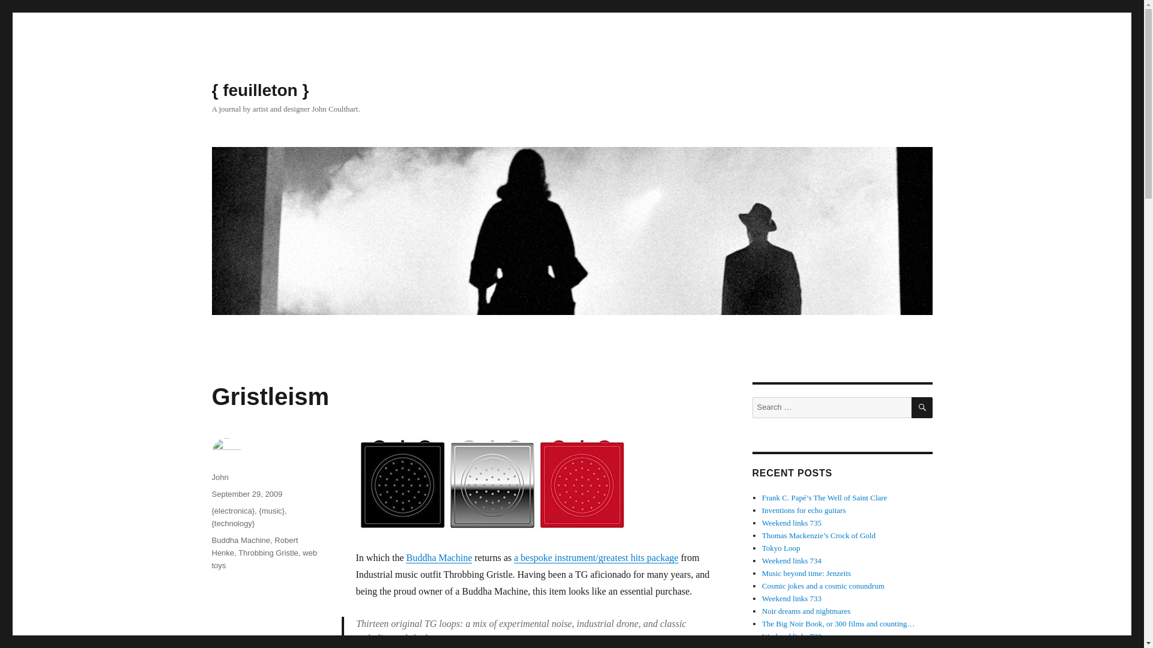  I want to click on Tokyo Loop, so click(781, 548).